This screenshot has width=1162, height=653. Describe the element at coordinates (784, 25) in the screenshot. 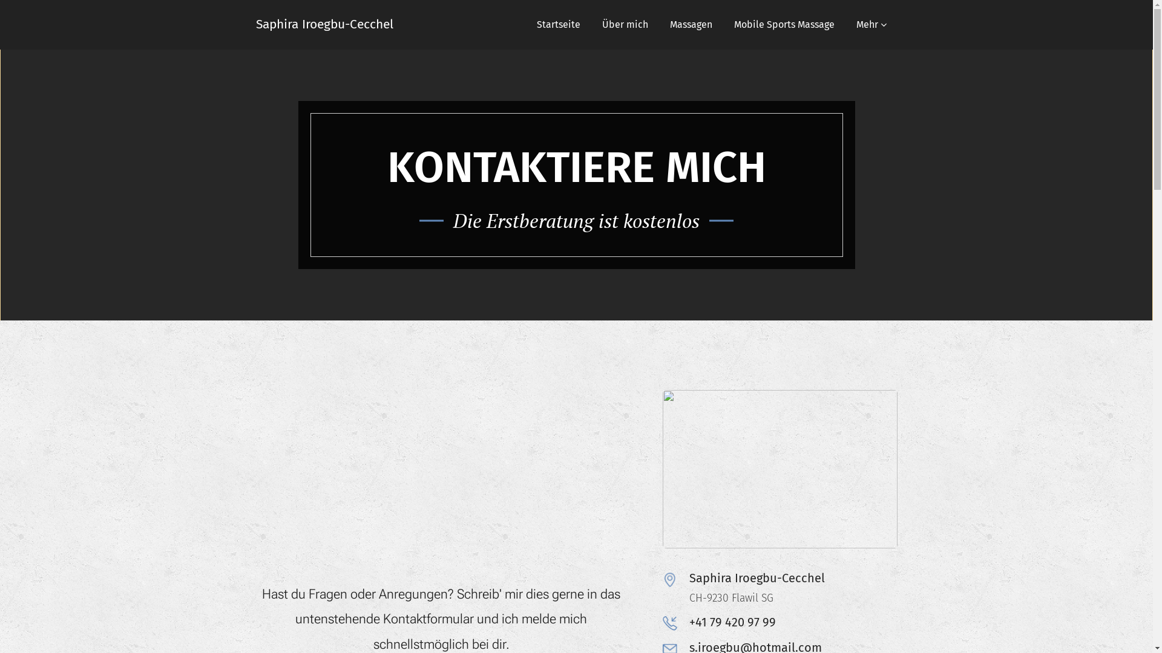

I see `Mobile Sports Massage` at that location.